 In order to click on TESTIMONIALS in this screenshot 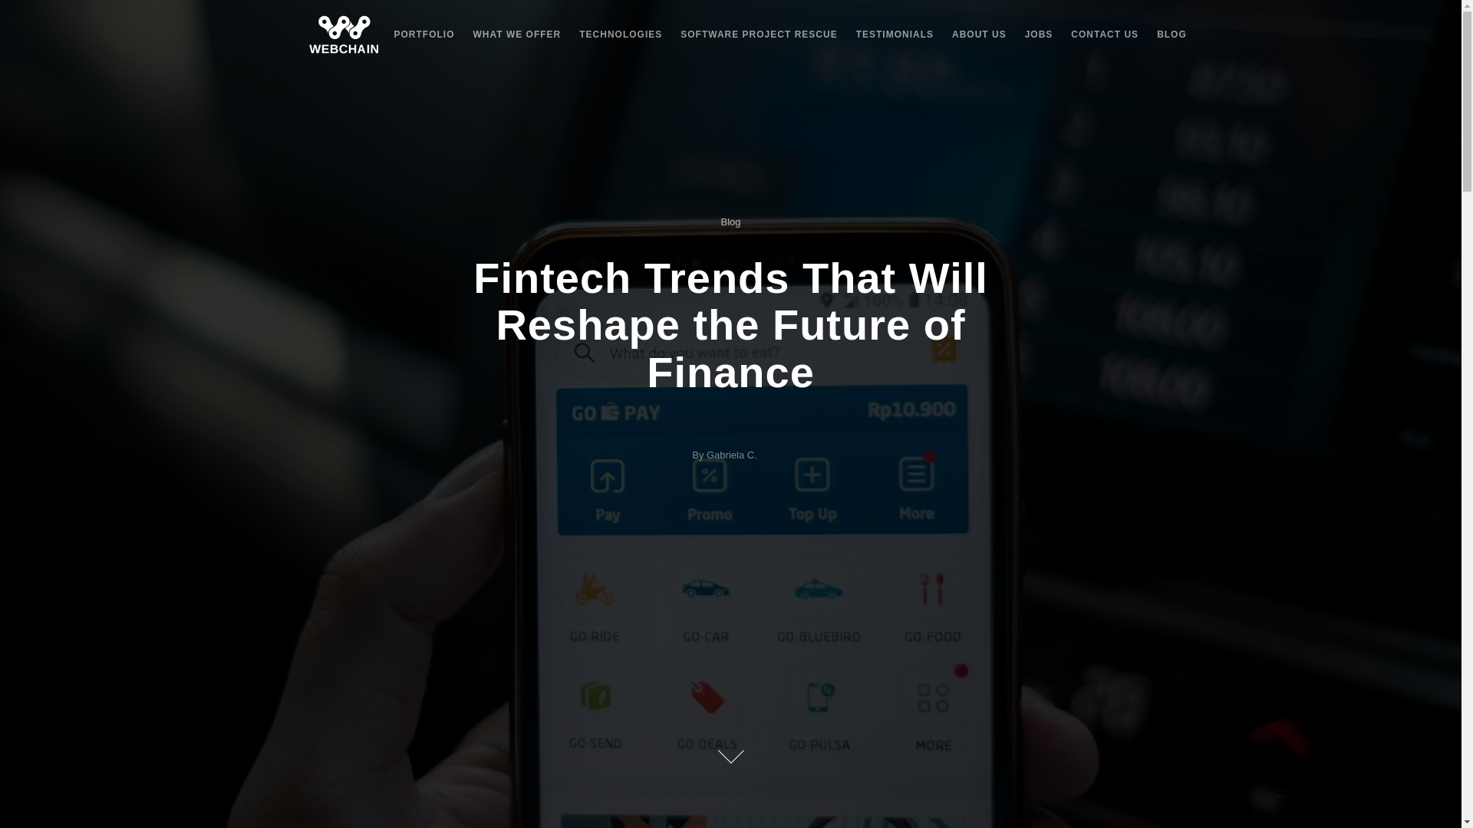, I will do `click(895, 34)`.